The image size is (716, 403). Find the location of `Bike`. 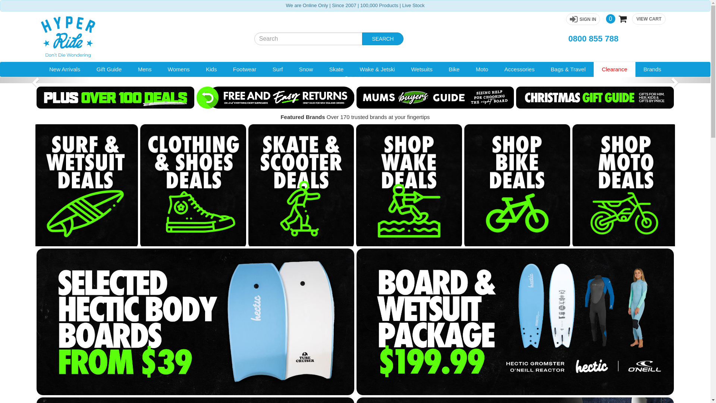

Bike is located at coordinates (454, 69).